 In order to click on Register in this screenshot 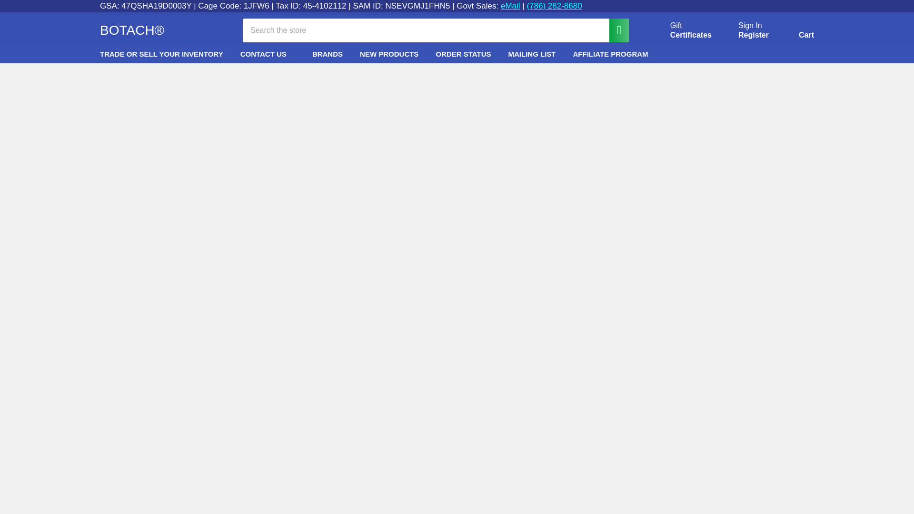, I will do `click(753, 35)`.